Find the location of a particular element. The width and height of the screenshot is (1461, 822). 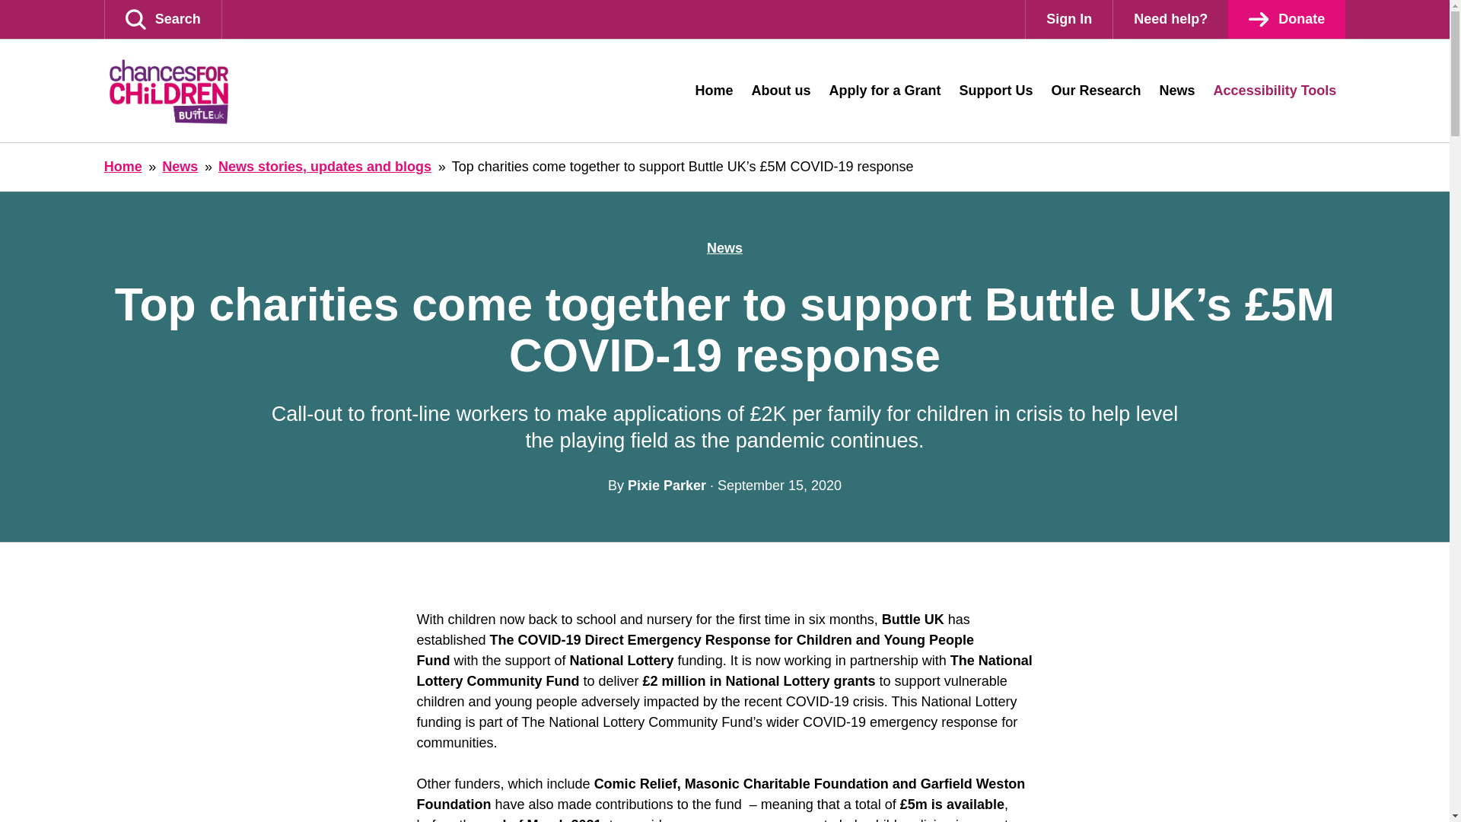

Need help? is located at coordinates (1170, 19).